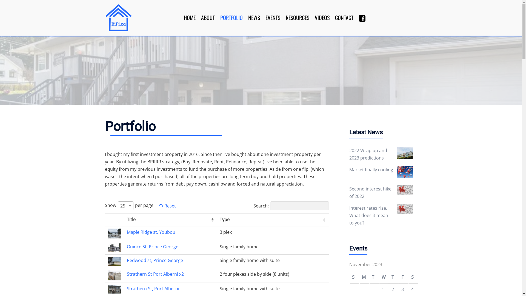 The height and width of the screenshot is (296, 526). What do you see at coordinates (118, 17) in the screenshot?
I see `By Investors For Investors` at bounding box center [118, 17].